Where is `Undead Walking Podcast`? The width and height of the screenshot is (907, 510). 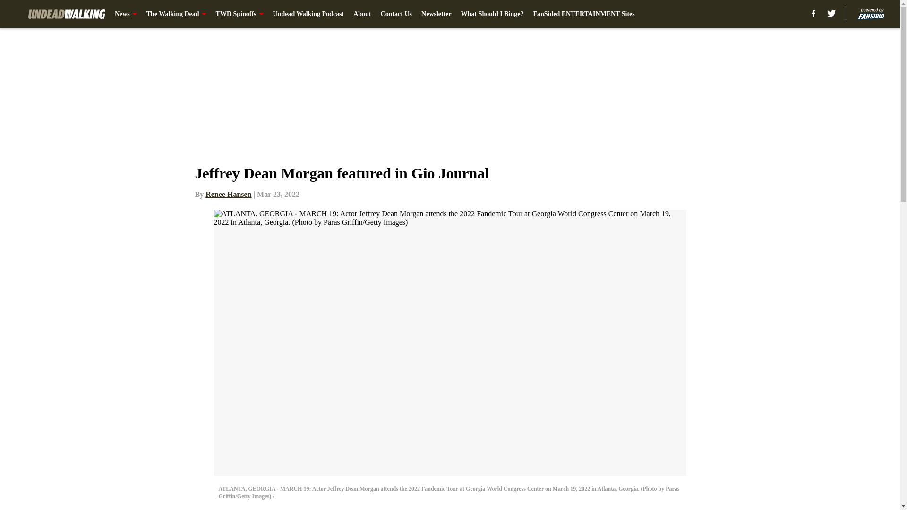 Undead Walking Podcast is located at coordinates (308, 14).